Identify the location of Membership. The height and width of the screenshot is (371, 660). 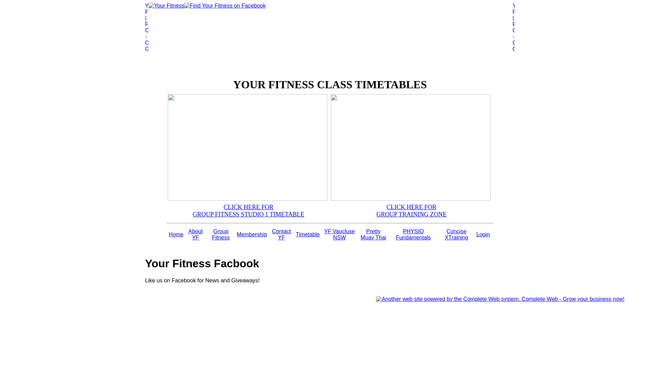
(252, 234).